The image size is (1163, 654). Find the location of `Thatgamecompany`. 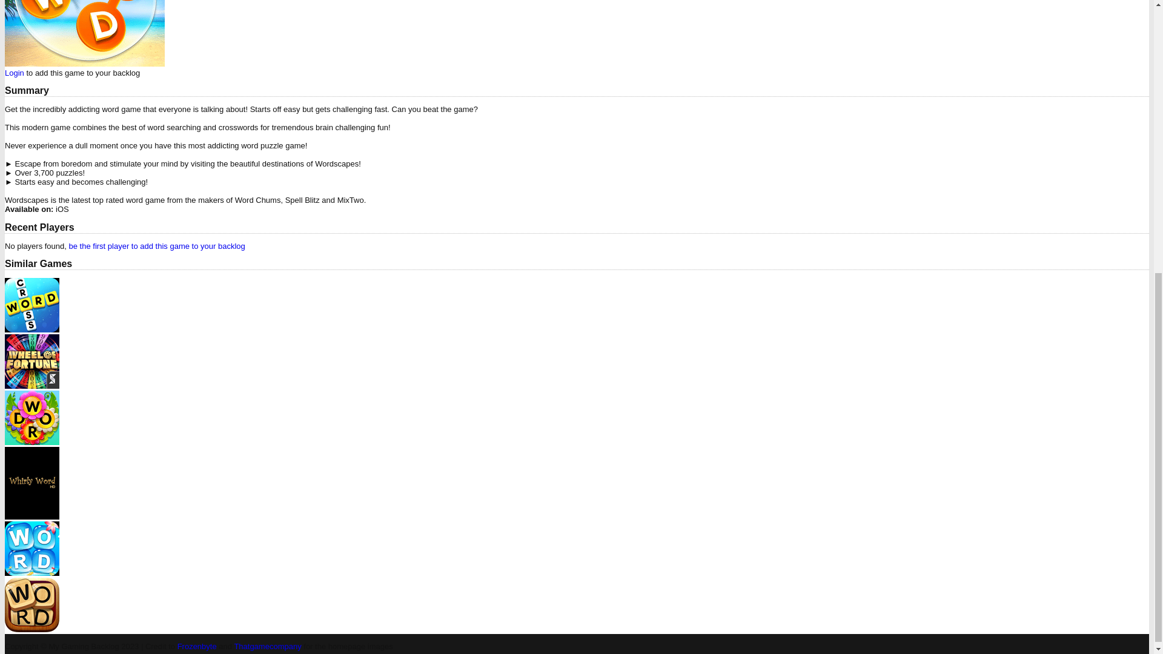

Thatgamecompany is located at coordinates (267, 646).